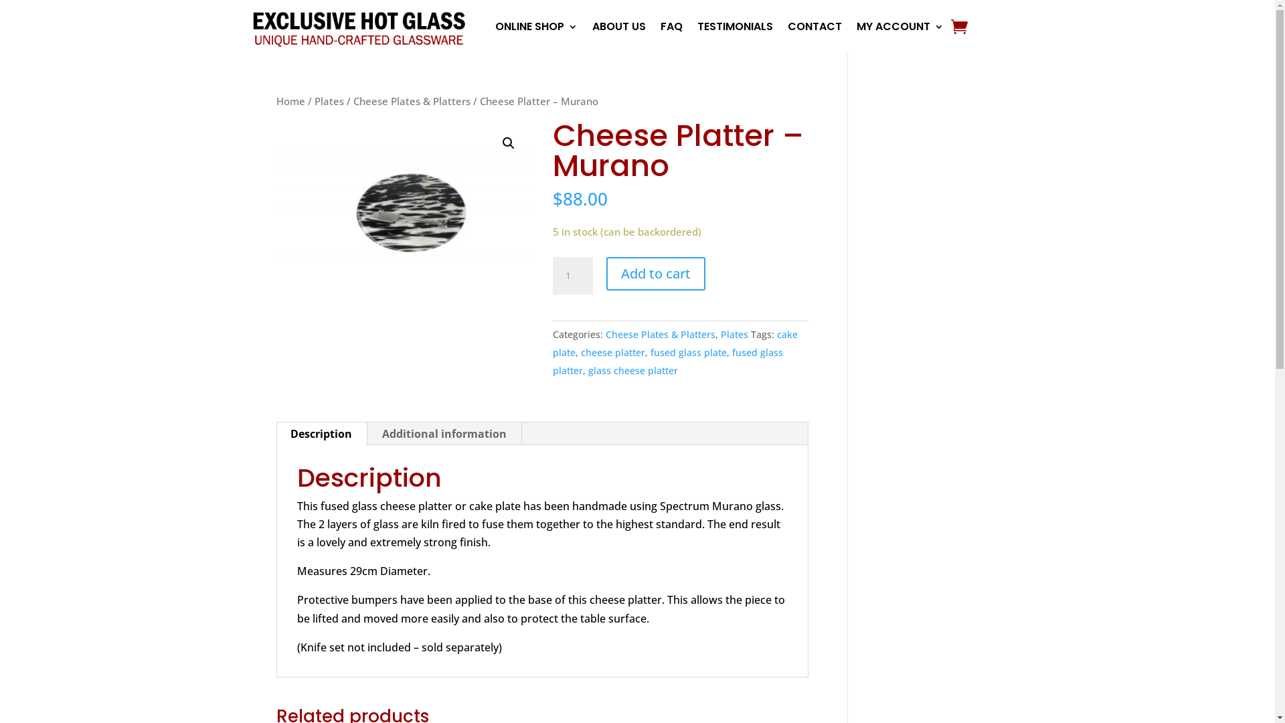  What do you see at coordinates (672, 27) in the screenshot?
I see `FAQ` at bounding box center [672, 27].